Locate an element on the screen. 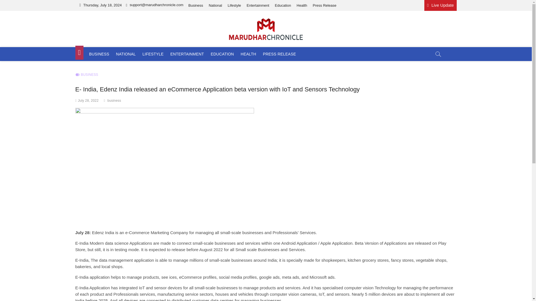 This screenshot has width=536, height=301. Entertainment is located at coordinates (258, 5).